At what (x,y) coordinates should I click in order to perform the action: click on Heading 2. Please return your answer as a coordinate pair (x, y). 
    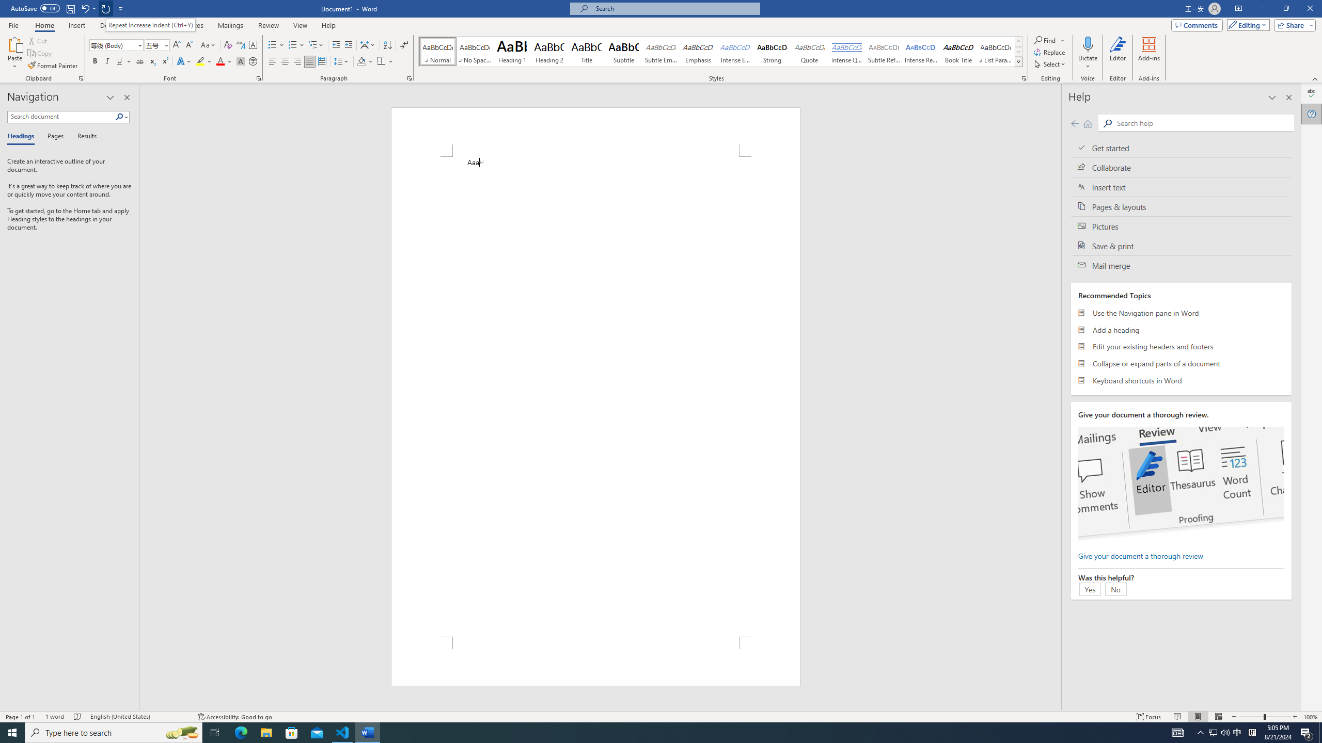
    Looking at the image, I should click on (549, 52).